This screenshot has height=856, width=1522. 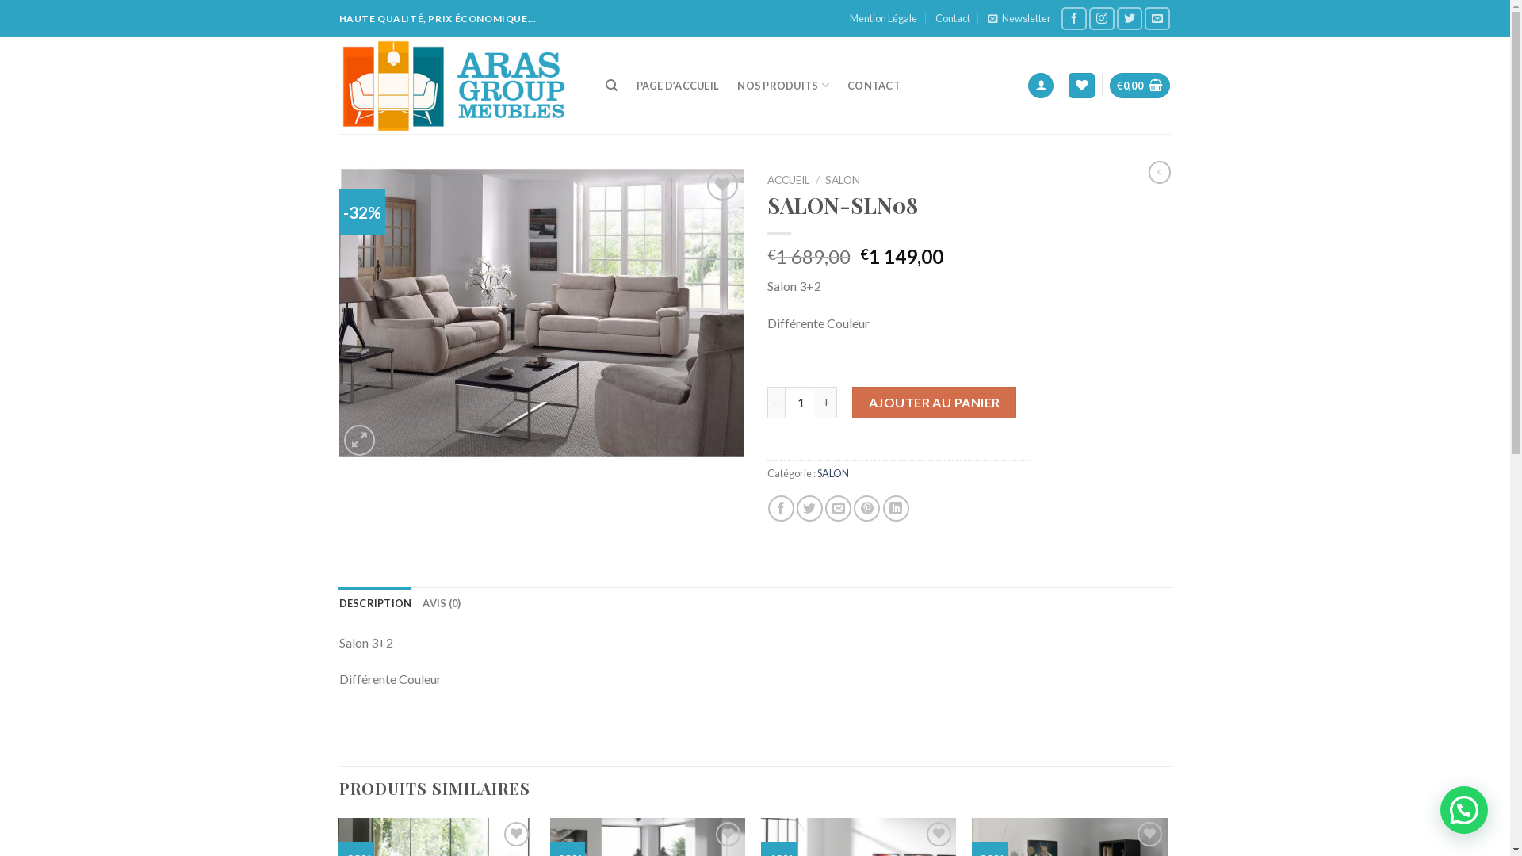 I want to click on Nous envoyer un email, so click(x=1157, y=19).